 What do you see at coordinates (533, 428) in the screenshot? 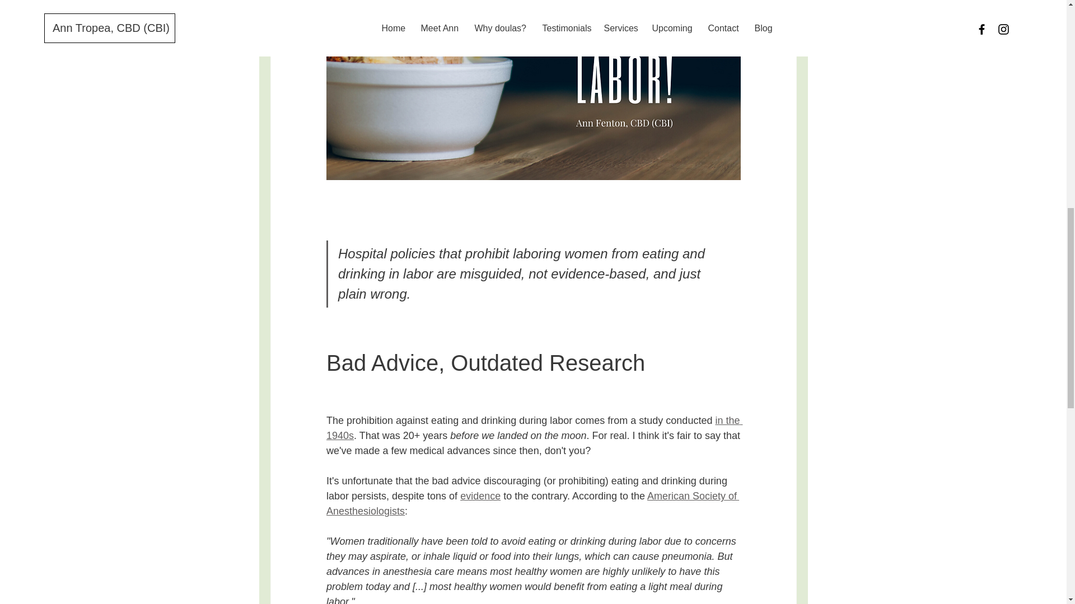
I see `in the 1940s` at bounding box center [533, 428].